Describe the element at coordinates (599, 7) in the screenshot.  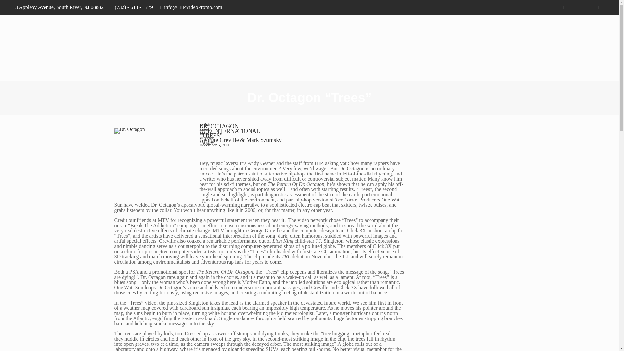
I see `Spotify` at that location.